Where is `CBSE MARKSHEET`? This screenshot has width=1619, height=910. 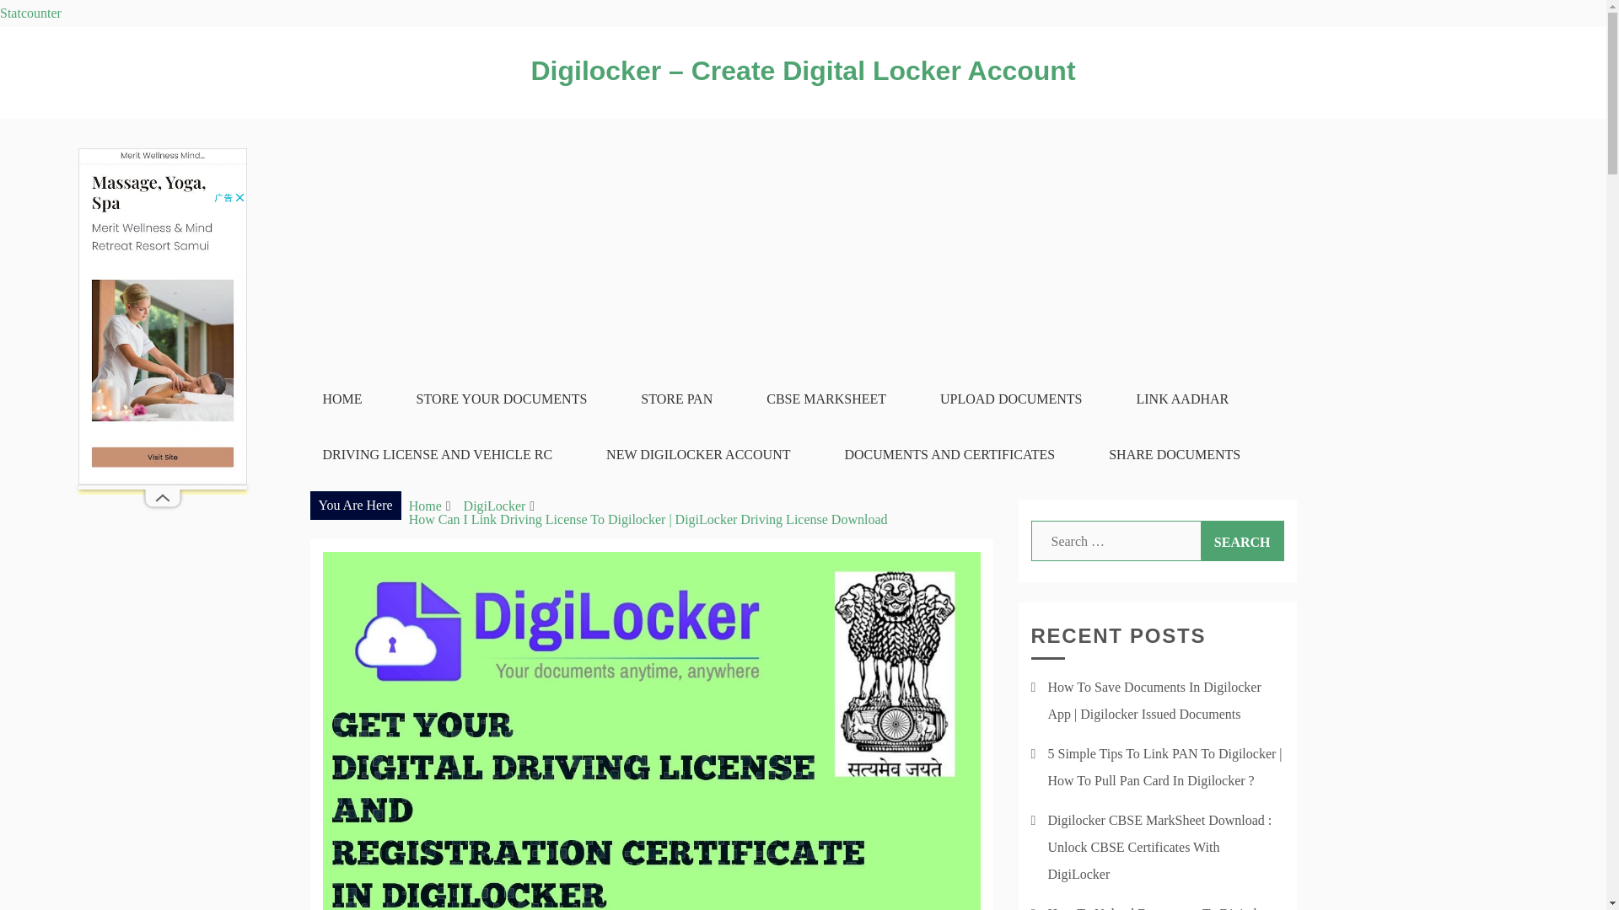 CBSE MARKSHEET is located at coordinates (826, 399).